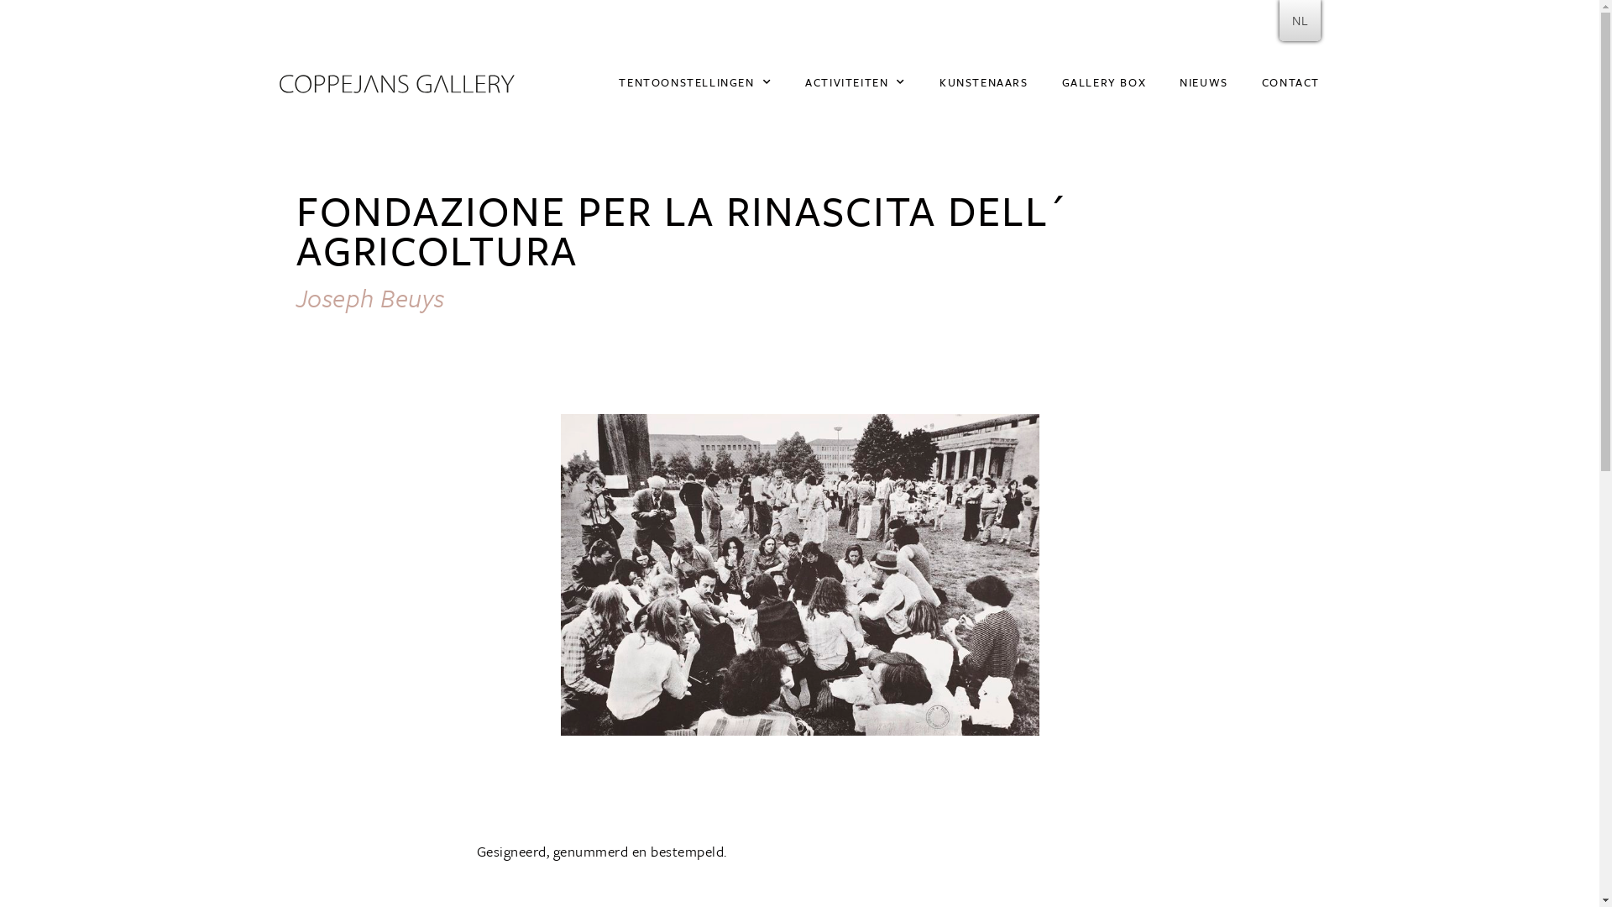 The width and height of the screenshot is (1612, 907). Describe the element at coordinates (1105, 82) in the screenshot. I see `GALLERY BOX` at that location.